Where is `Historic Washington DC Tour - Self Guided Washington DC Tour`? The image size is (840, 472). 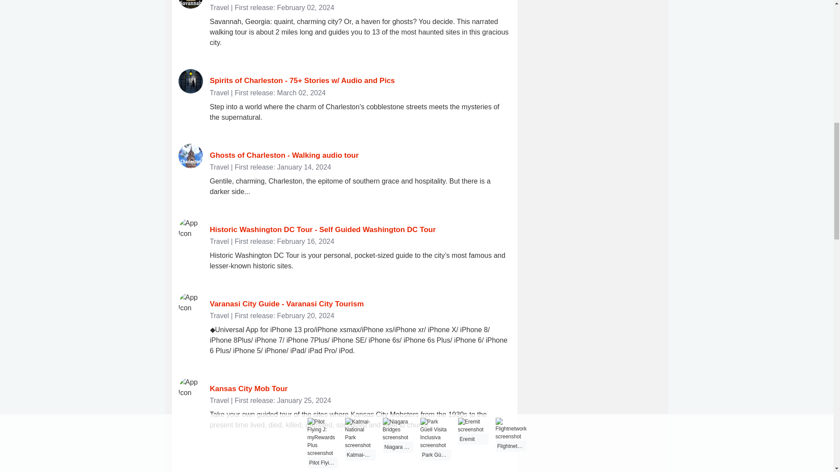
Historic Washington DC Tour - Self Guided Washington DC Tour is located at coordinates (323, 229).